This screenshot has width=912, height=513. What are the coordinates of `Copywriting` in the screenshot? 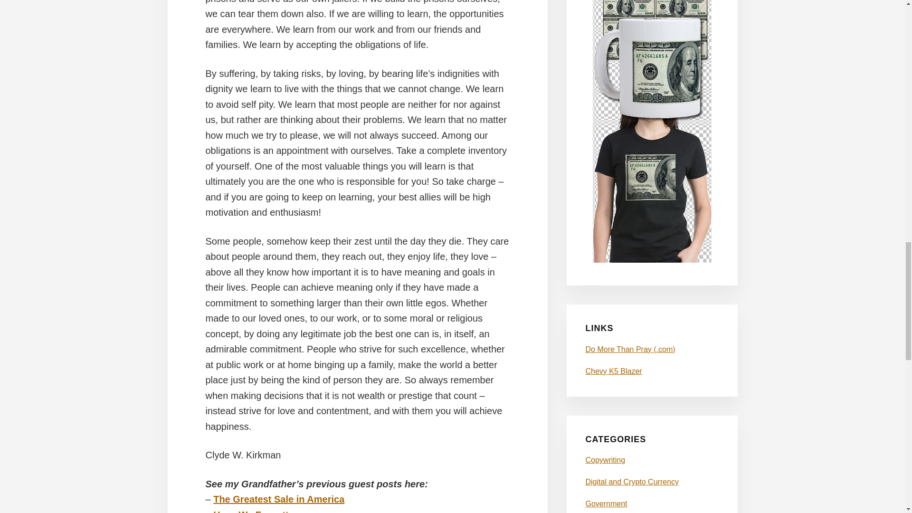 It's located at (605, 460).